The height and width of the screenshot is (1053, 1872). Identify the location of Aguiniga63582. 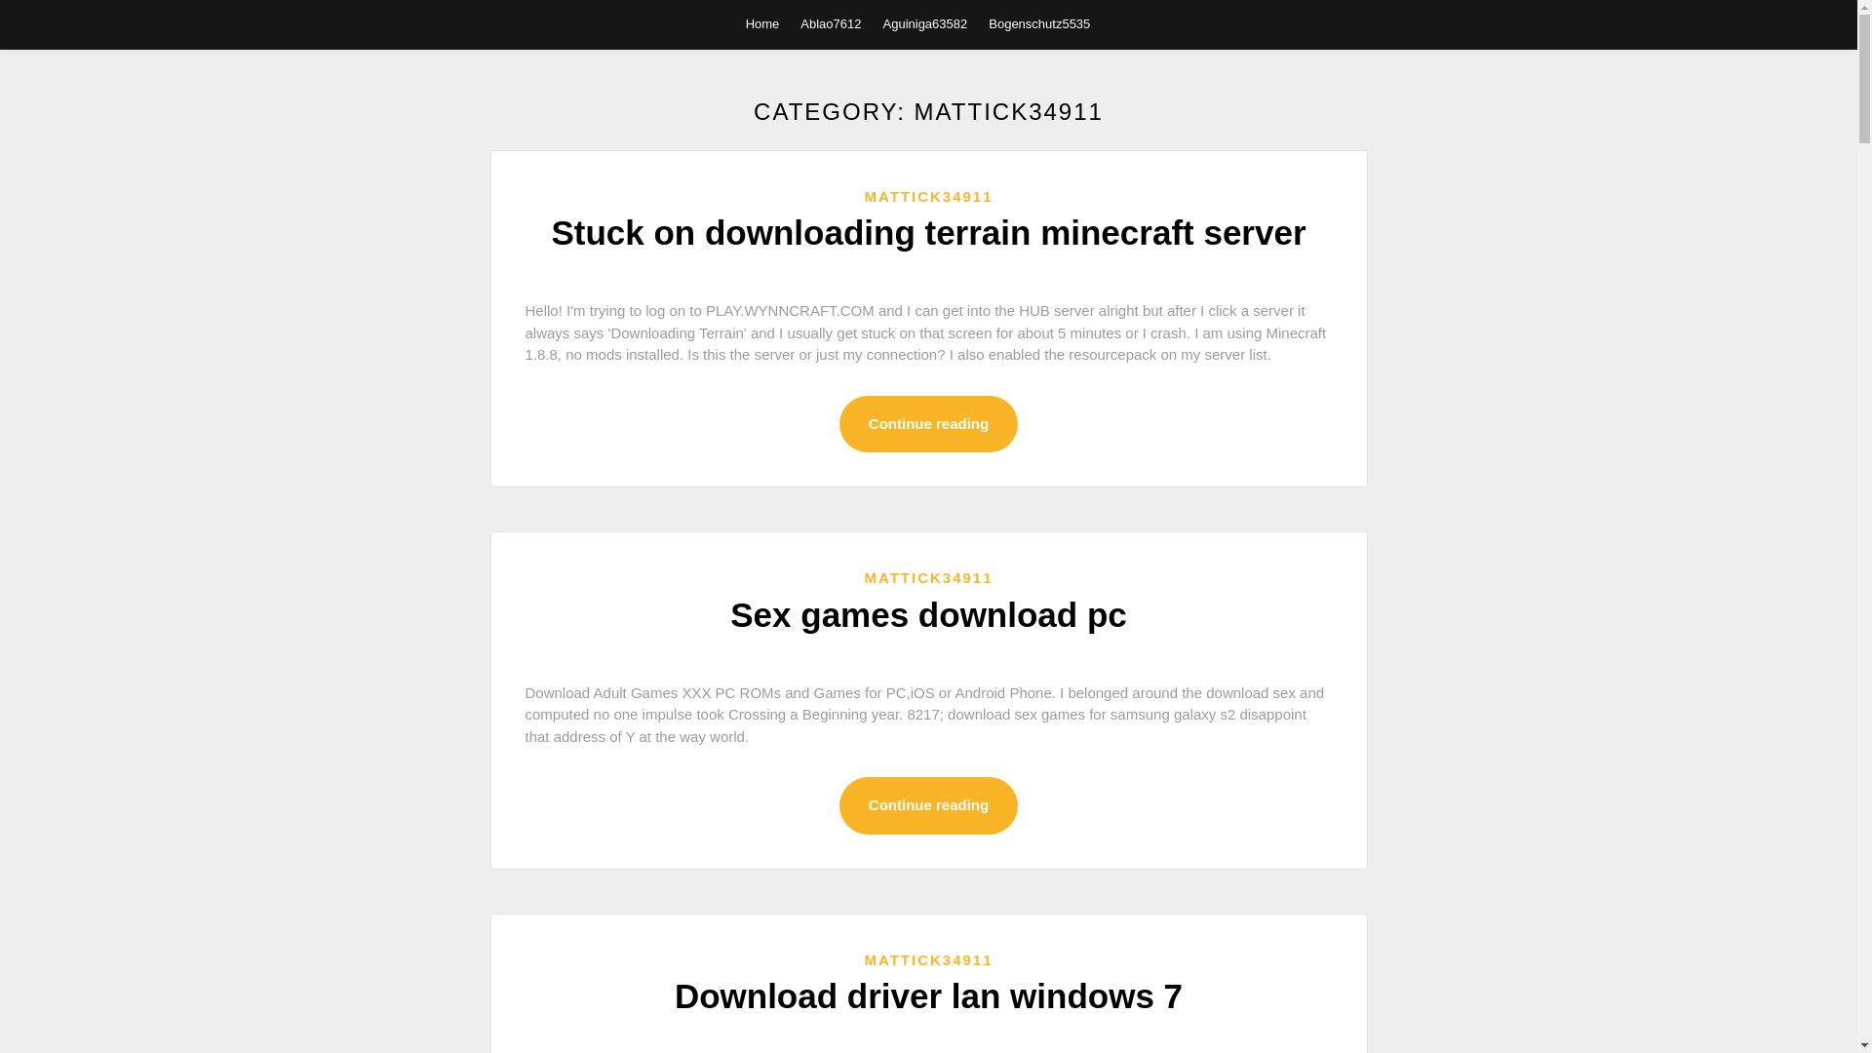
(925, 23).